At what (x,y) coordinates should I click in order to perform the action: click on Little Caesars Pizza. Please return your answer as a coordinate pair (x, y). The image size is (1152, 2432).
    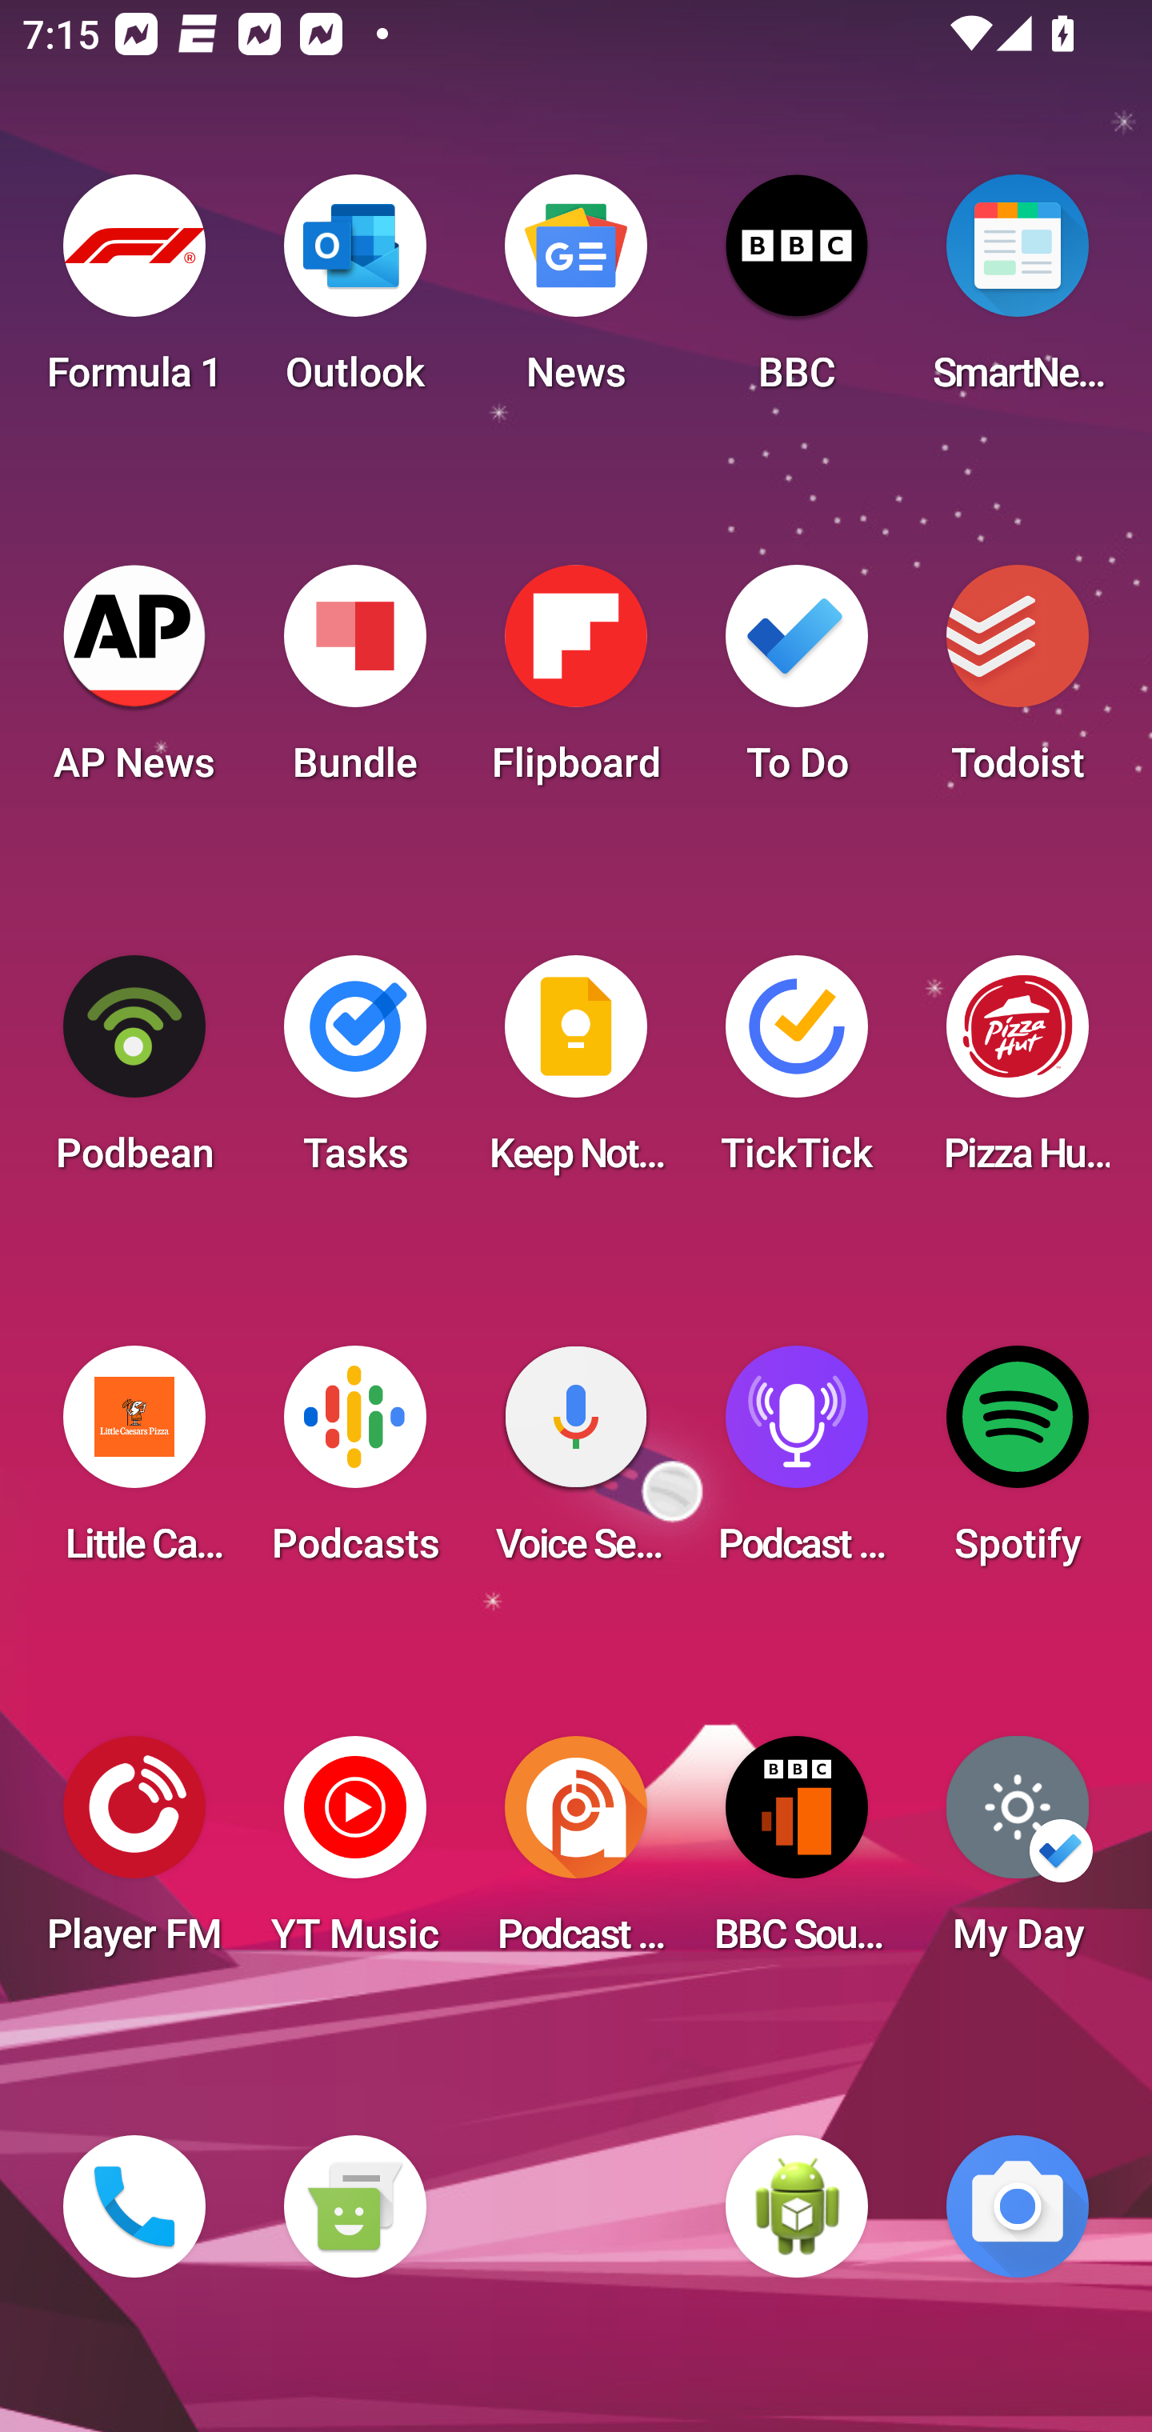
    Looking at the image, I should click on (134, 1464).